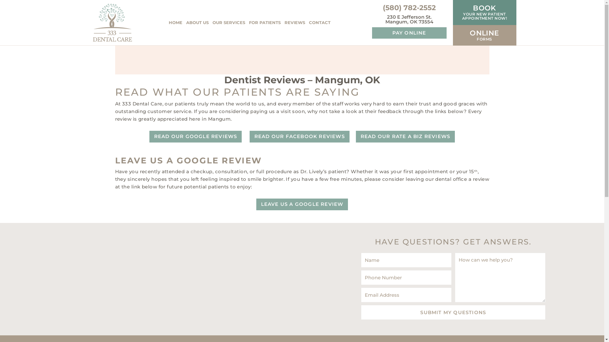 The image size is (609, 342). What do you see at coordinates (485, 13) in the screenshot?
I see `BOOK
YOUR NEW PATIENT APPOINTMENT NOW!` at bounding box center [485, 13].